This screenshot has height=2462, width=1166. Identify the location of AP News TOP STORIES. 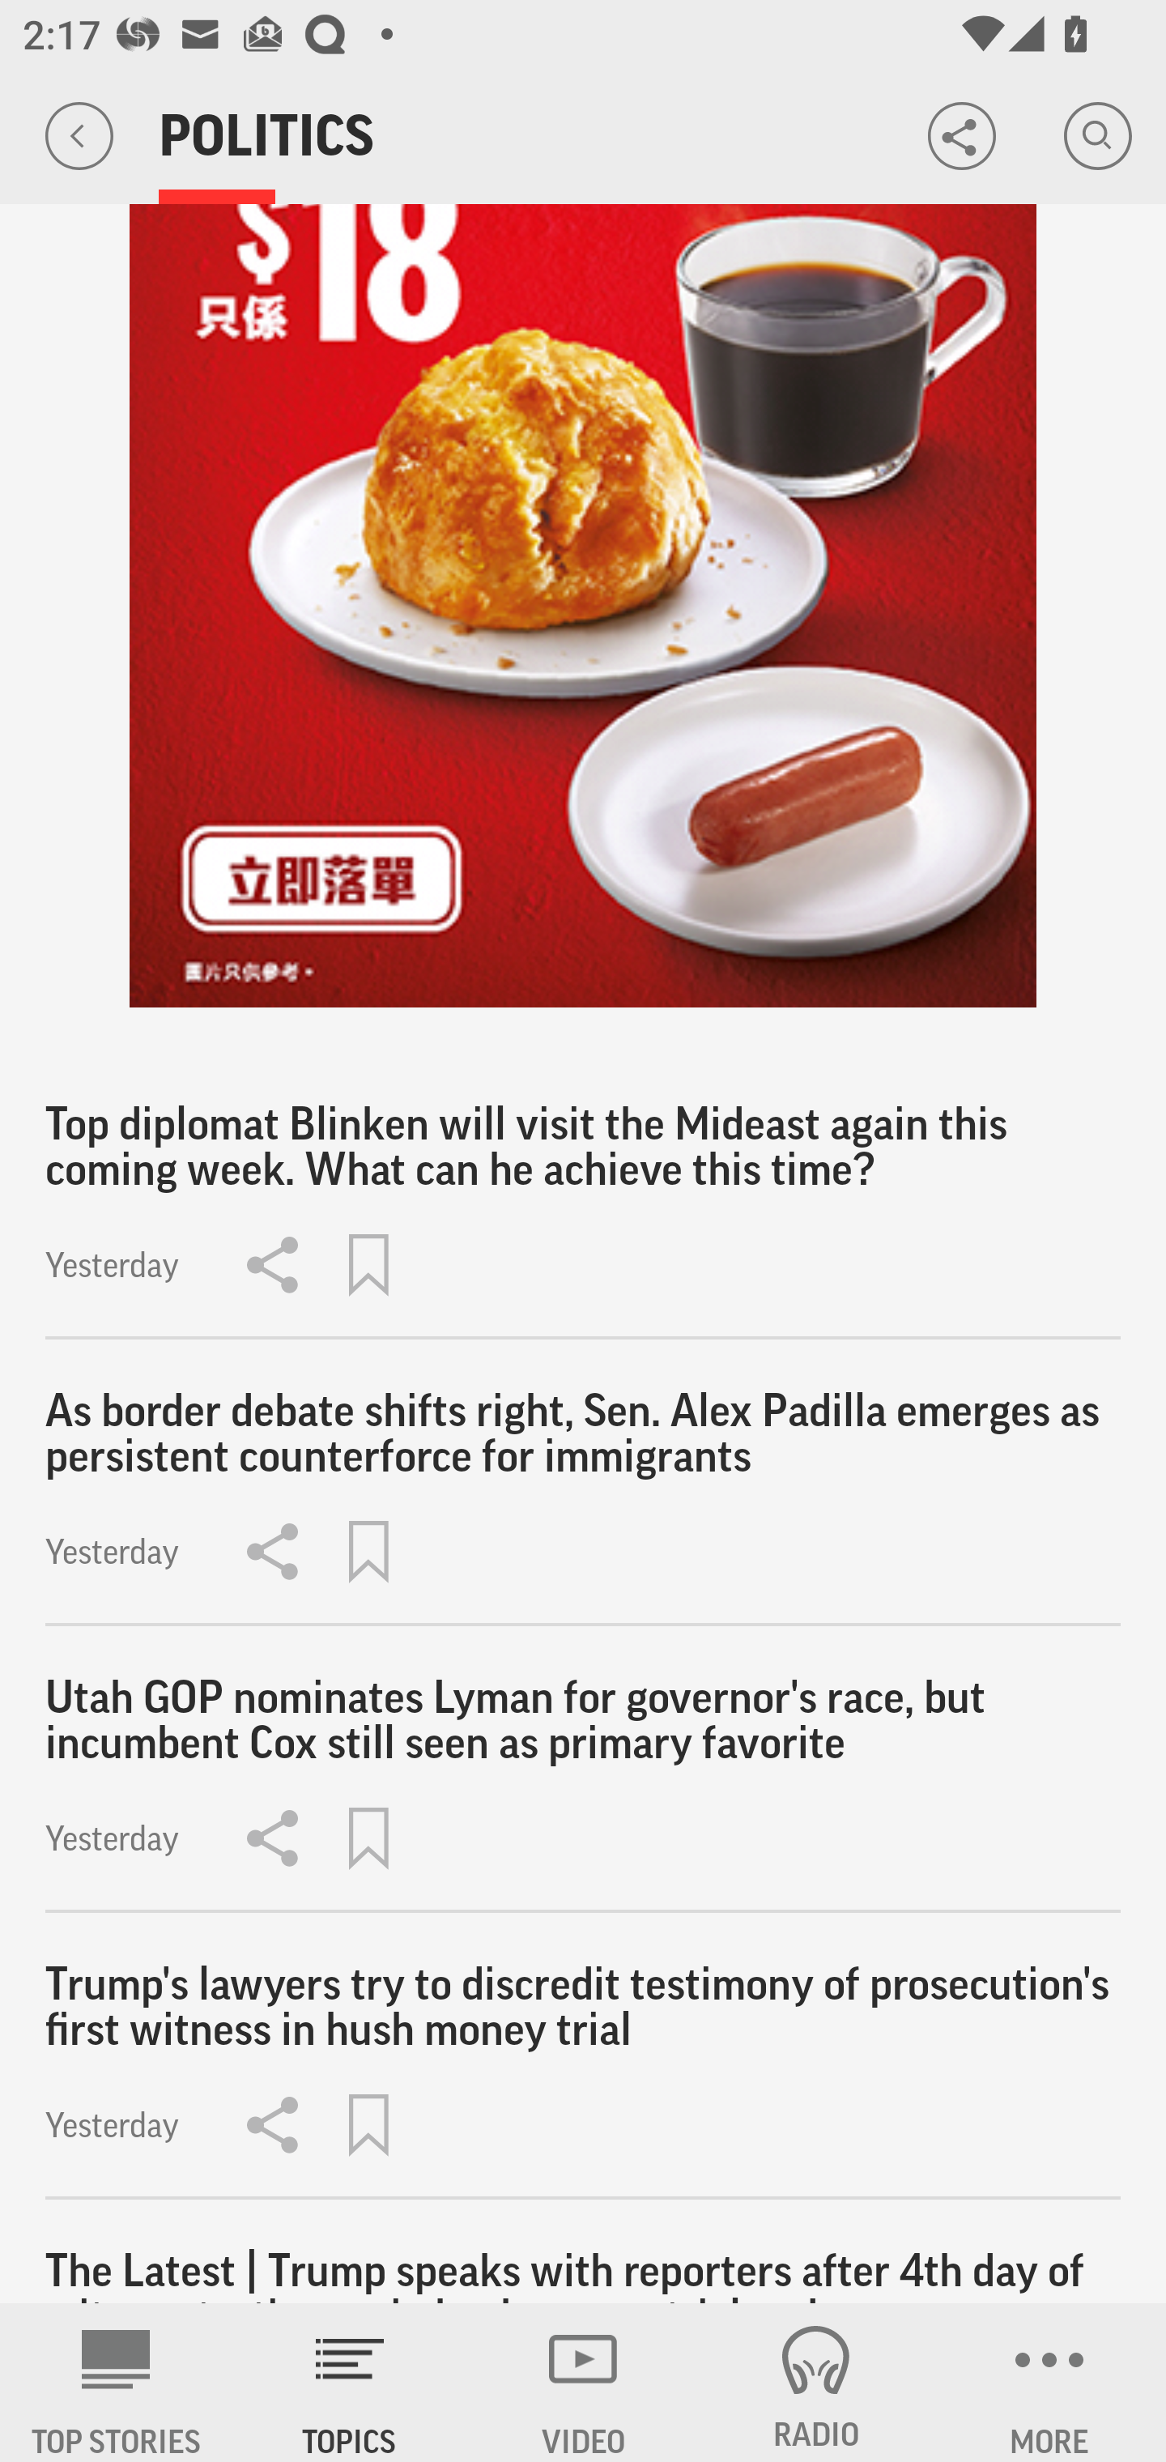
(117, 2383).